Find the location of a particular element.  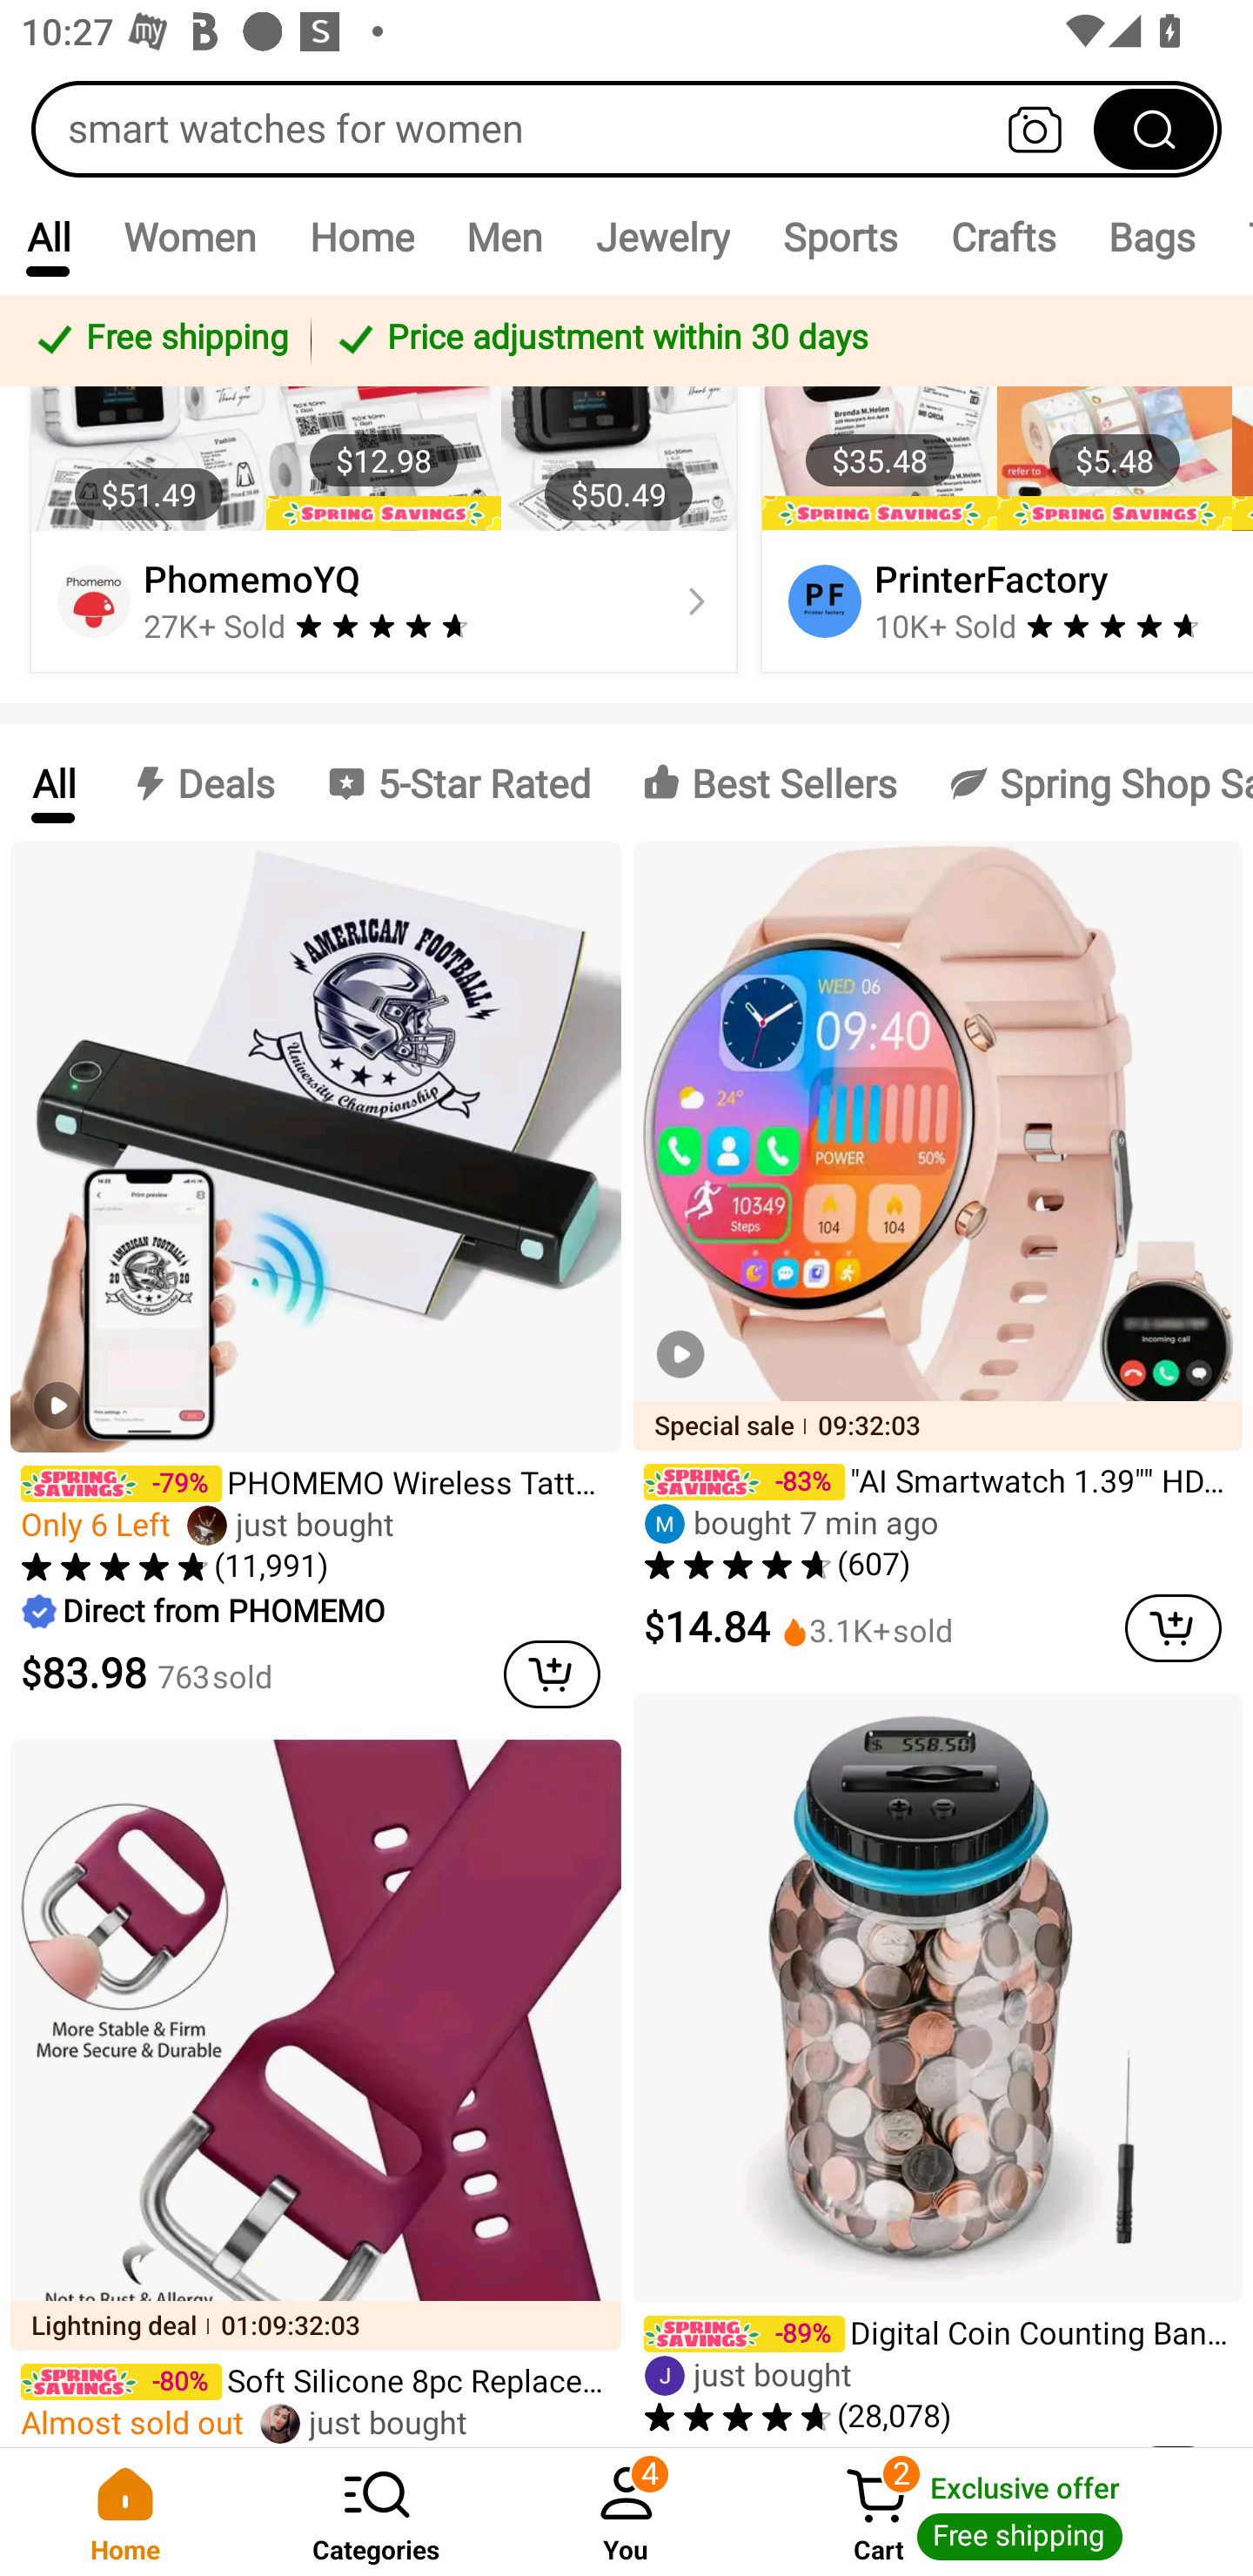

Best Sellers Best Sellers Best Sellers is located at coordinates (769, 782).